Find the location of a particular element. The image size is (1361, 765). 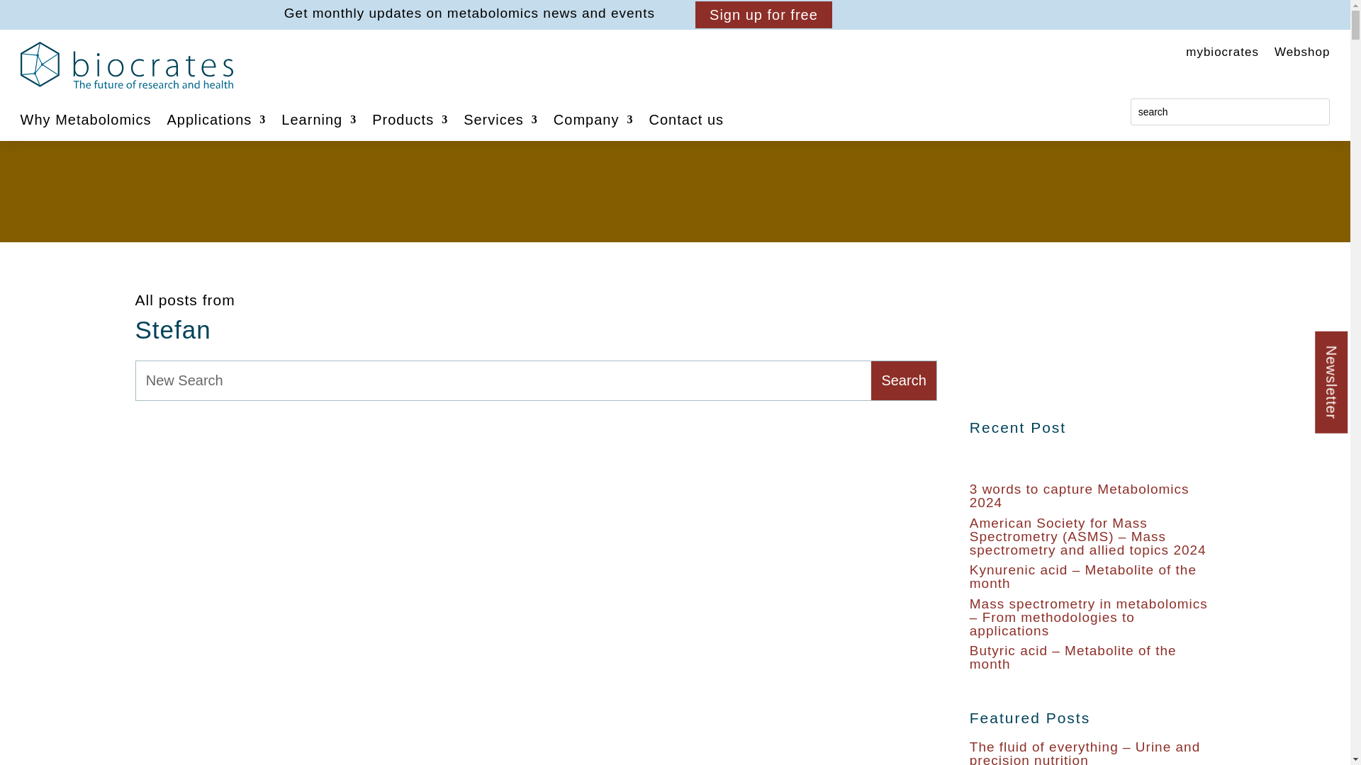

Webshop is located at coordinates (1302, 55).